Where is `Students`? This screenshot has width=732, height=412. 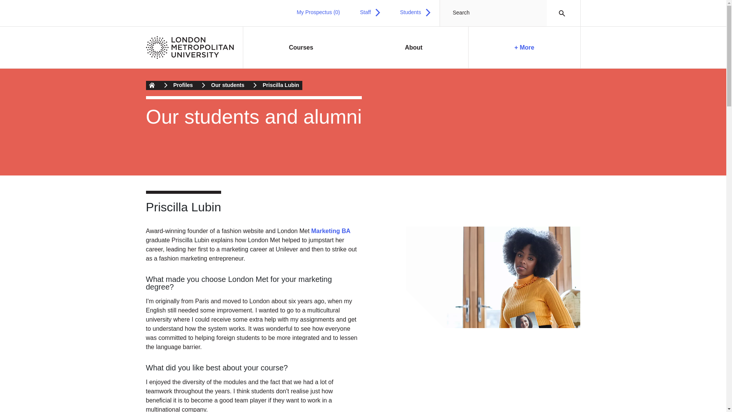
Students is located at coordinates (415, 12).